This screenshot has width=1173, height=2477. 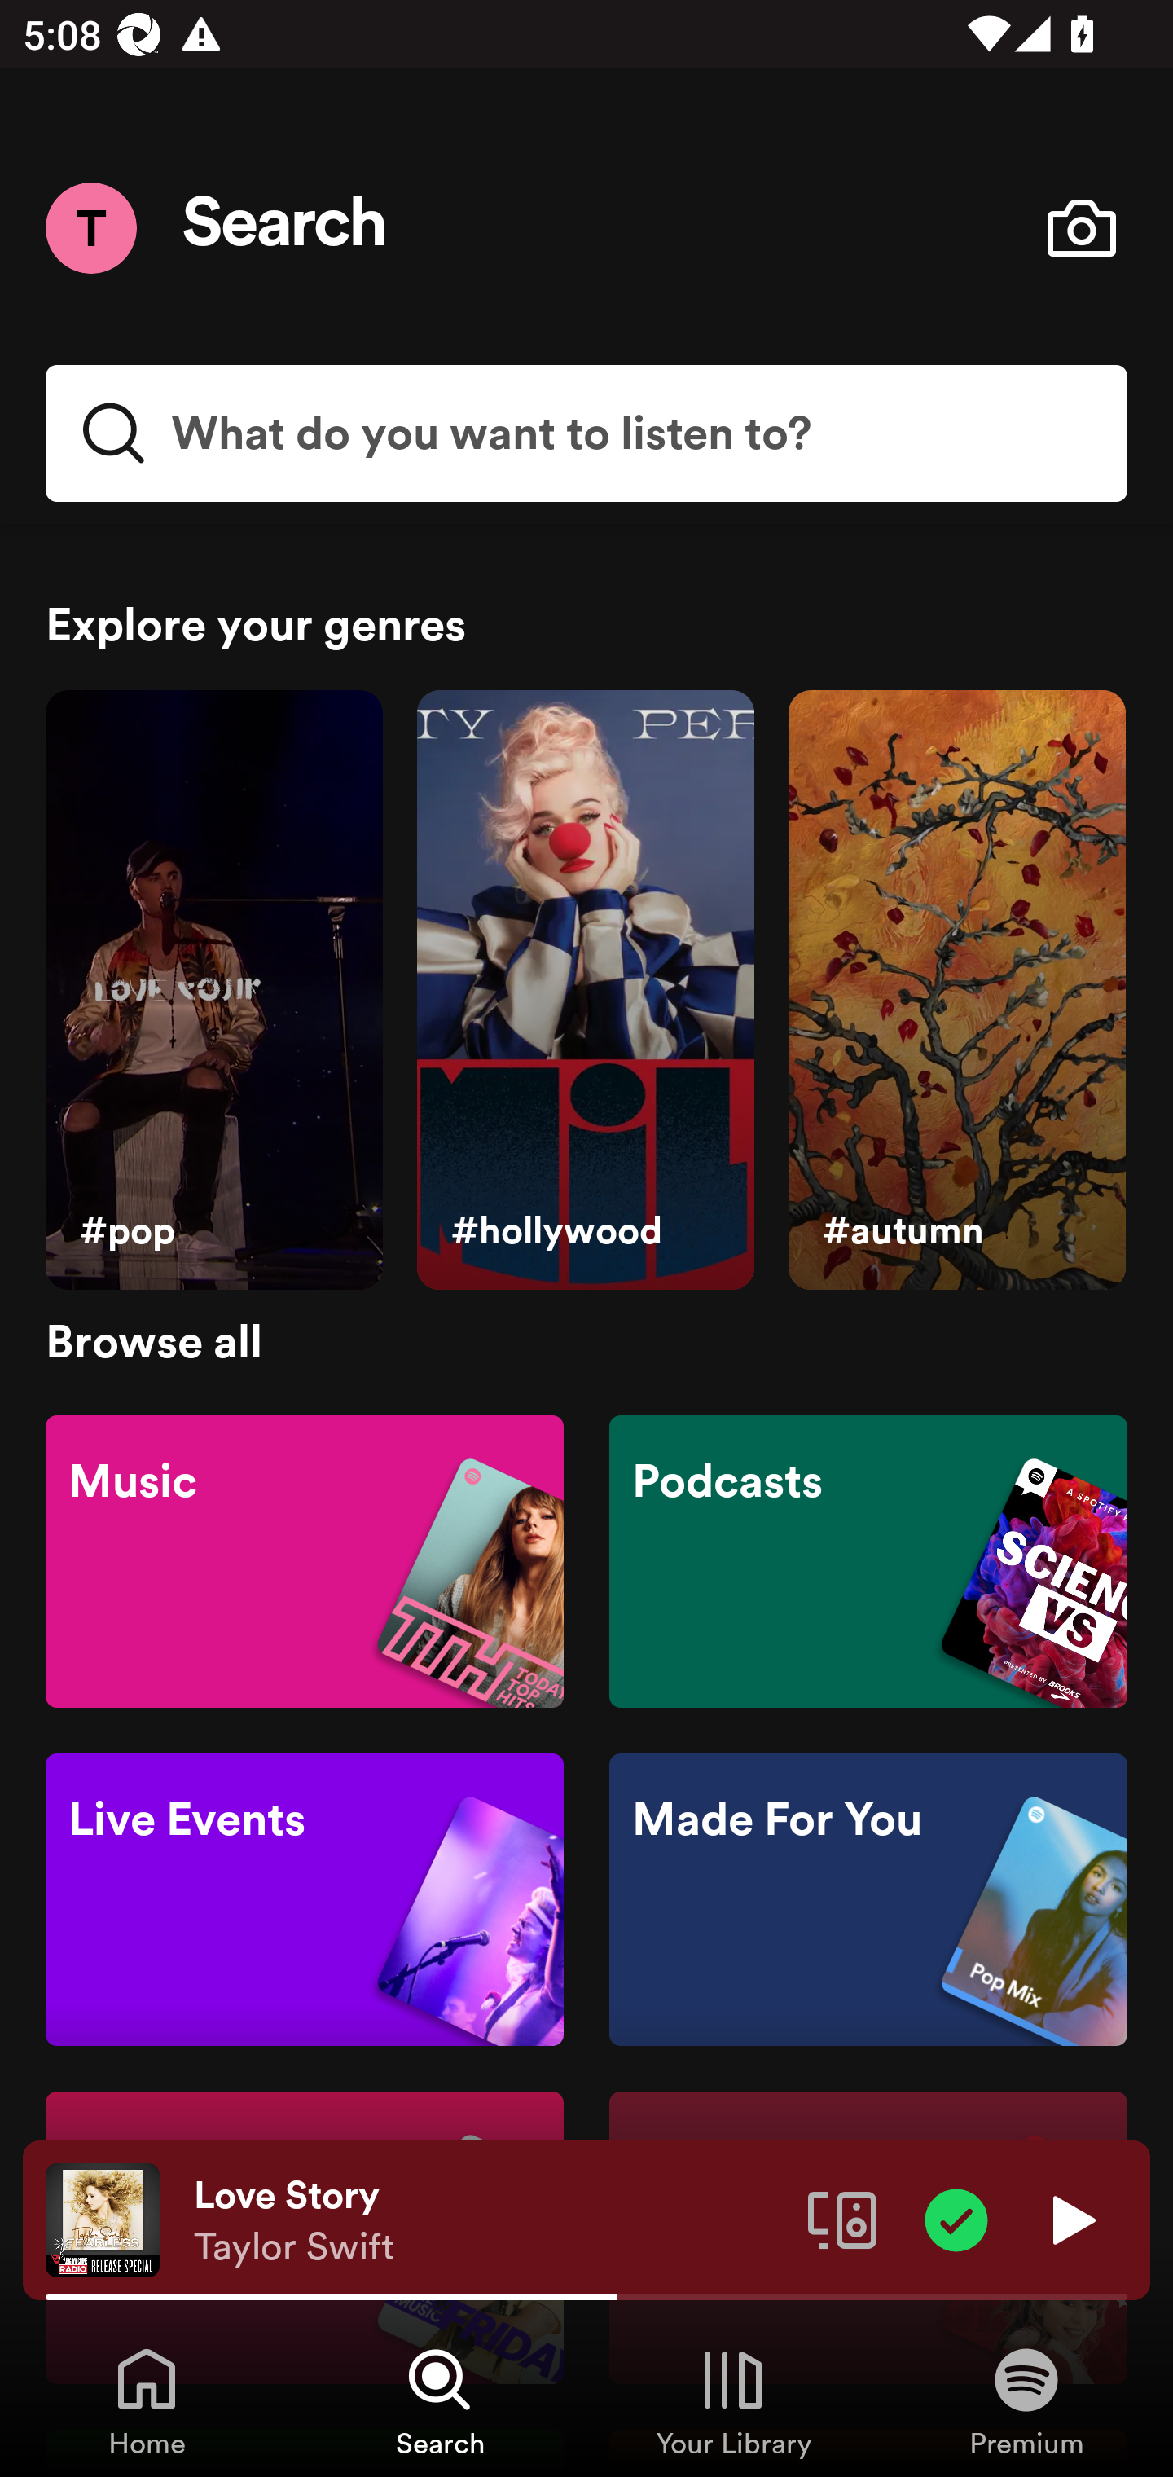 What do you see at coordinates (90, 227) in the screenshot?
I see `Menu` at bounding box center [90, 227].